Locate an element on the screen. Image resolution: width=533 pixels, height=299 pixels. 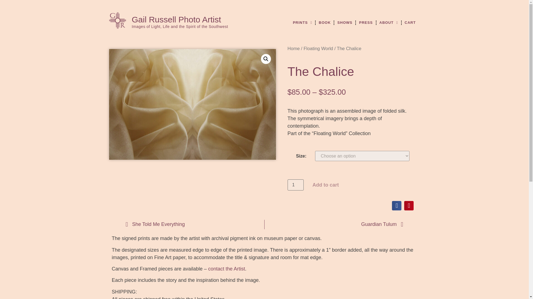
Gail Russell Photo Artist is located at coordinates (176, 19).